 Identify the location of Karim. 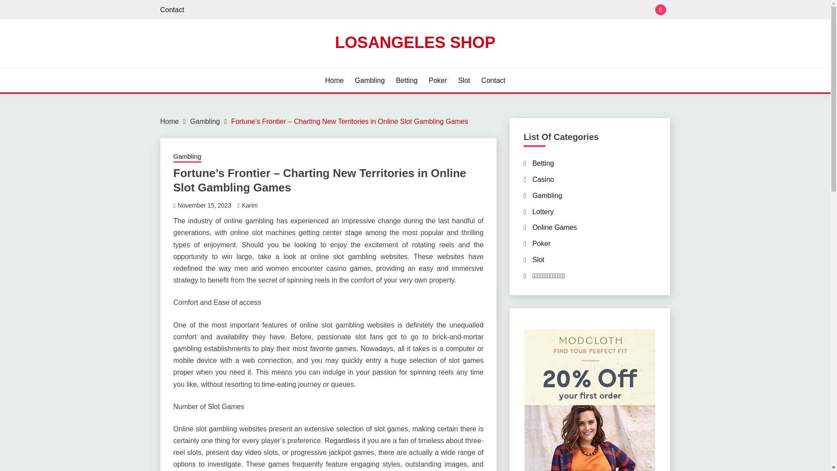
(249, 205).